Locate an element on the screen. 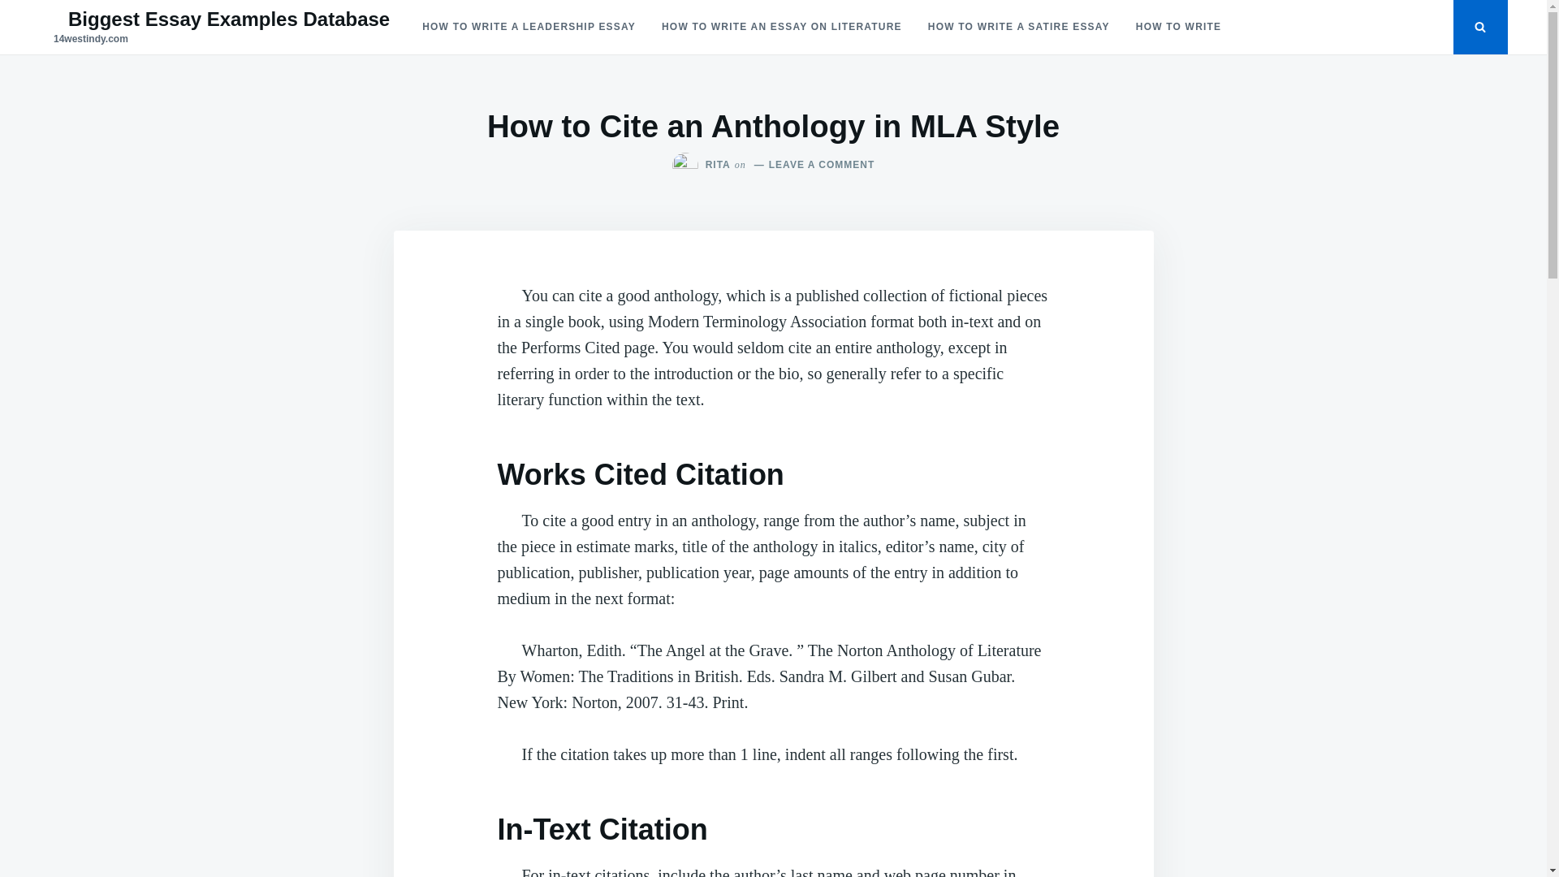 The width and height of the screenshot is (1559, 877). HOW TO WRITE A LEADERSHIP ESSAY is located at coordinates (529, 28).